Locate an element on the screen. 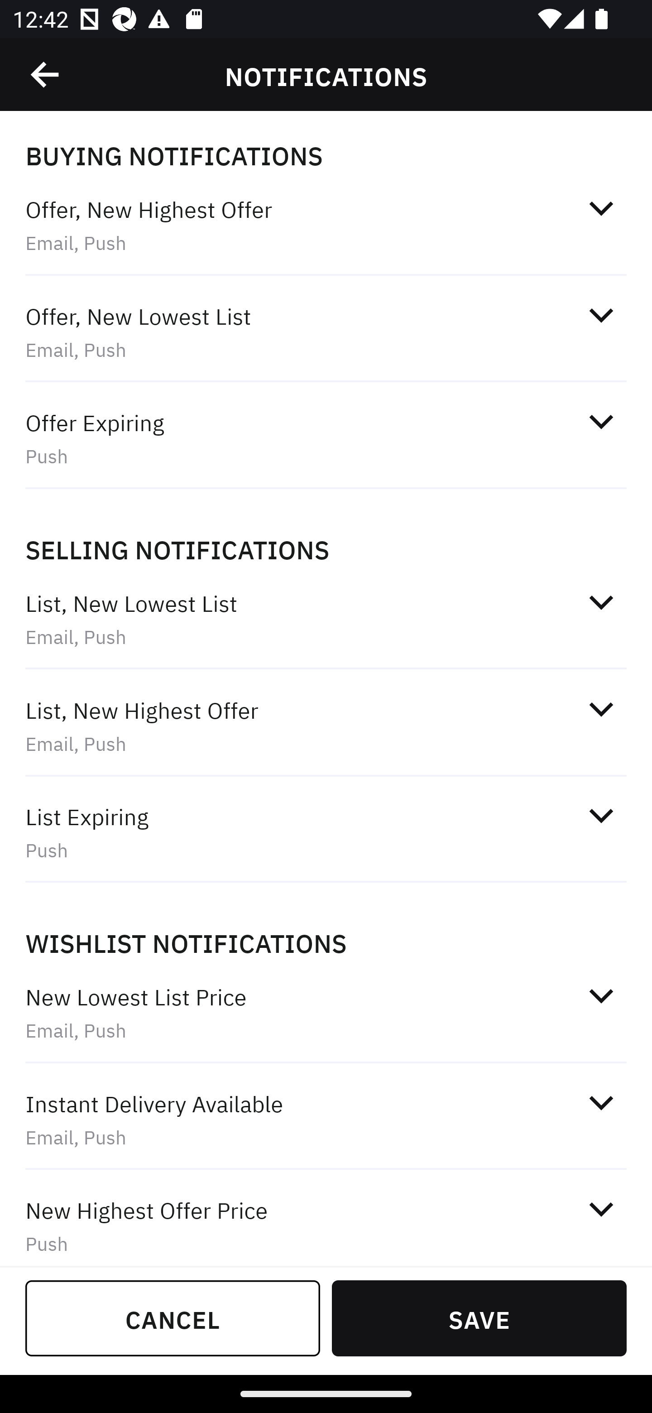 The height and width of the screenshot is (1413, 652).  is located at coordinates (601, 602).